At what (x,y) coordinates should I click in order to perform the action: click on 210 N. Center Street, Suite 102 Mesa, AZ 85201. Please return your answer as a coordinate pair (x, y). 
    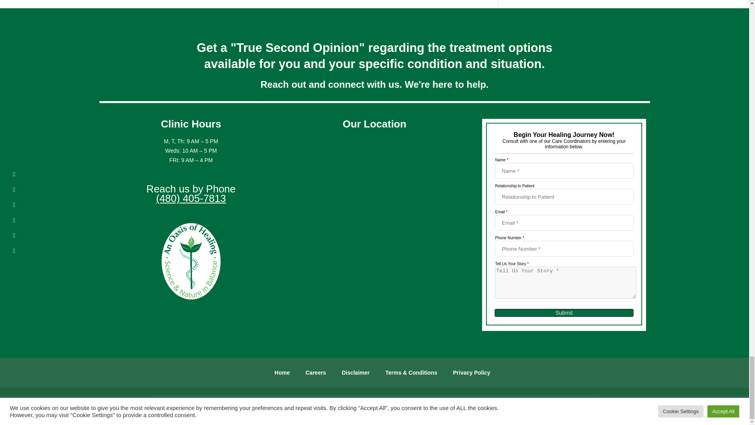
    Looking at the image, I should click on (374, 239).